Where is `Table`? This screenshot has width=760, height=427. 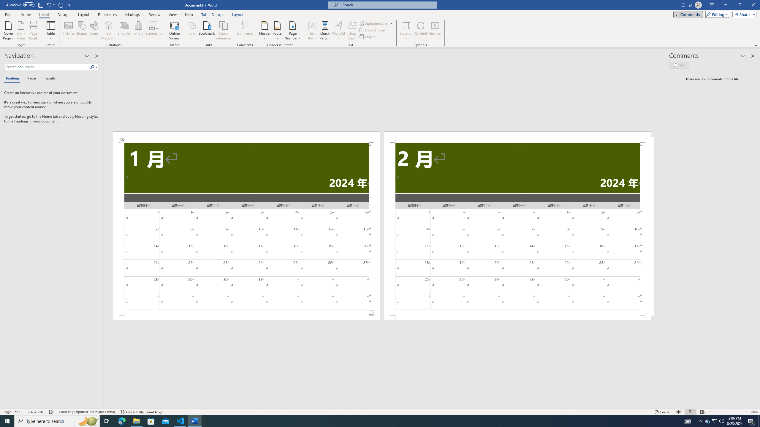
Table is located at coordinates (51, 31).